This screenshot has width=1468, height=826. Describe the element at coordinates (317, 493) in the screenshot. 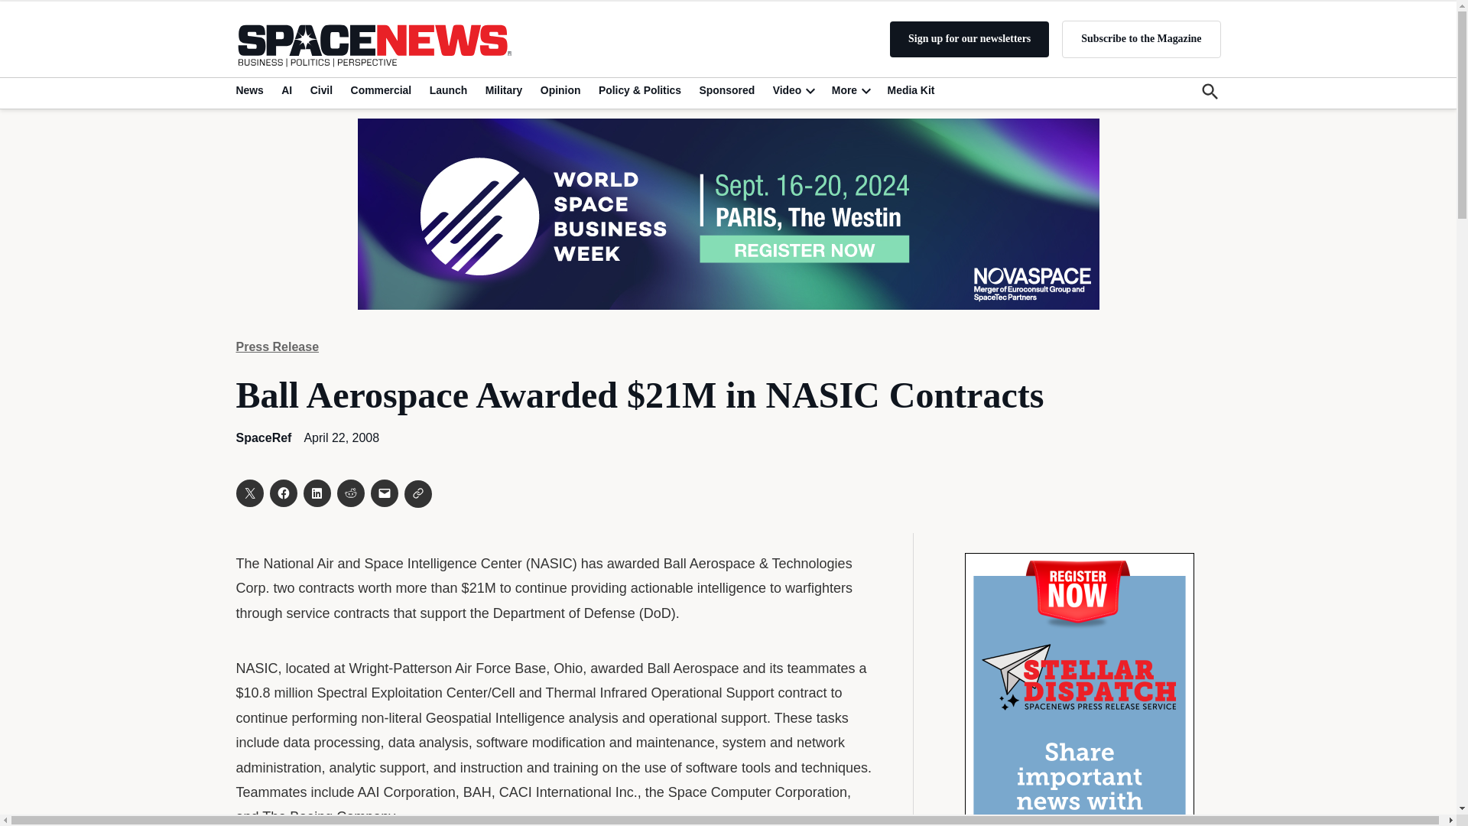

I see `Click to share on LinkedIn` at that location.